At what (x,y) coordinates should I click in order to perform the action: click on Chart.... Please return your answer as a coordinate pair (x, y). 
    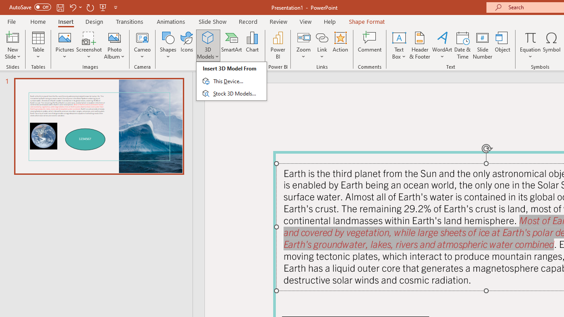
    Looking at the image, I should click on (252, 45).